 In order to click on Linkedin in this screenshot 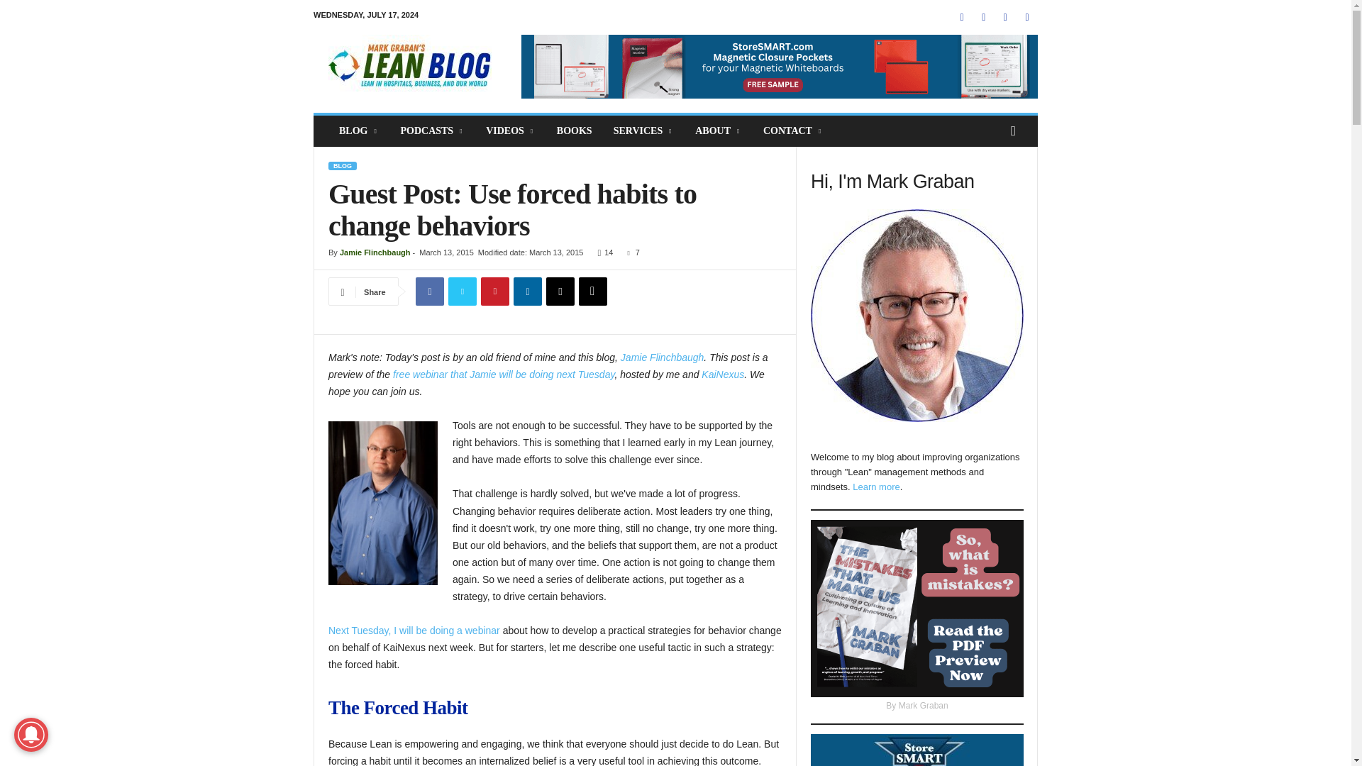, I will do `click(1004, 17)`.